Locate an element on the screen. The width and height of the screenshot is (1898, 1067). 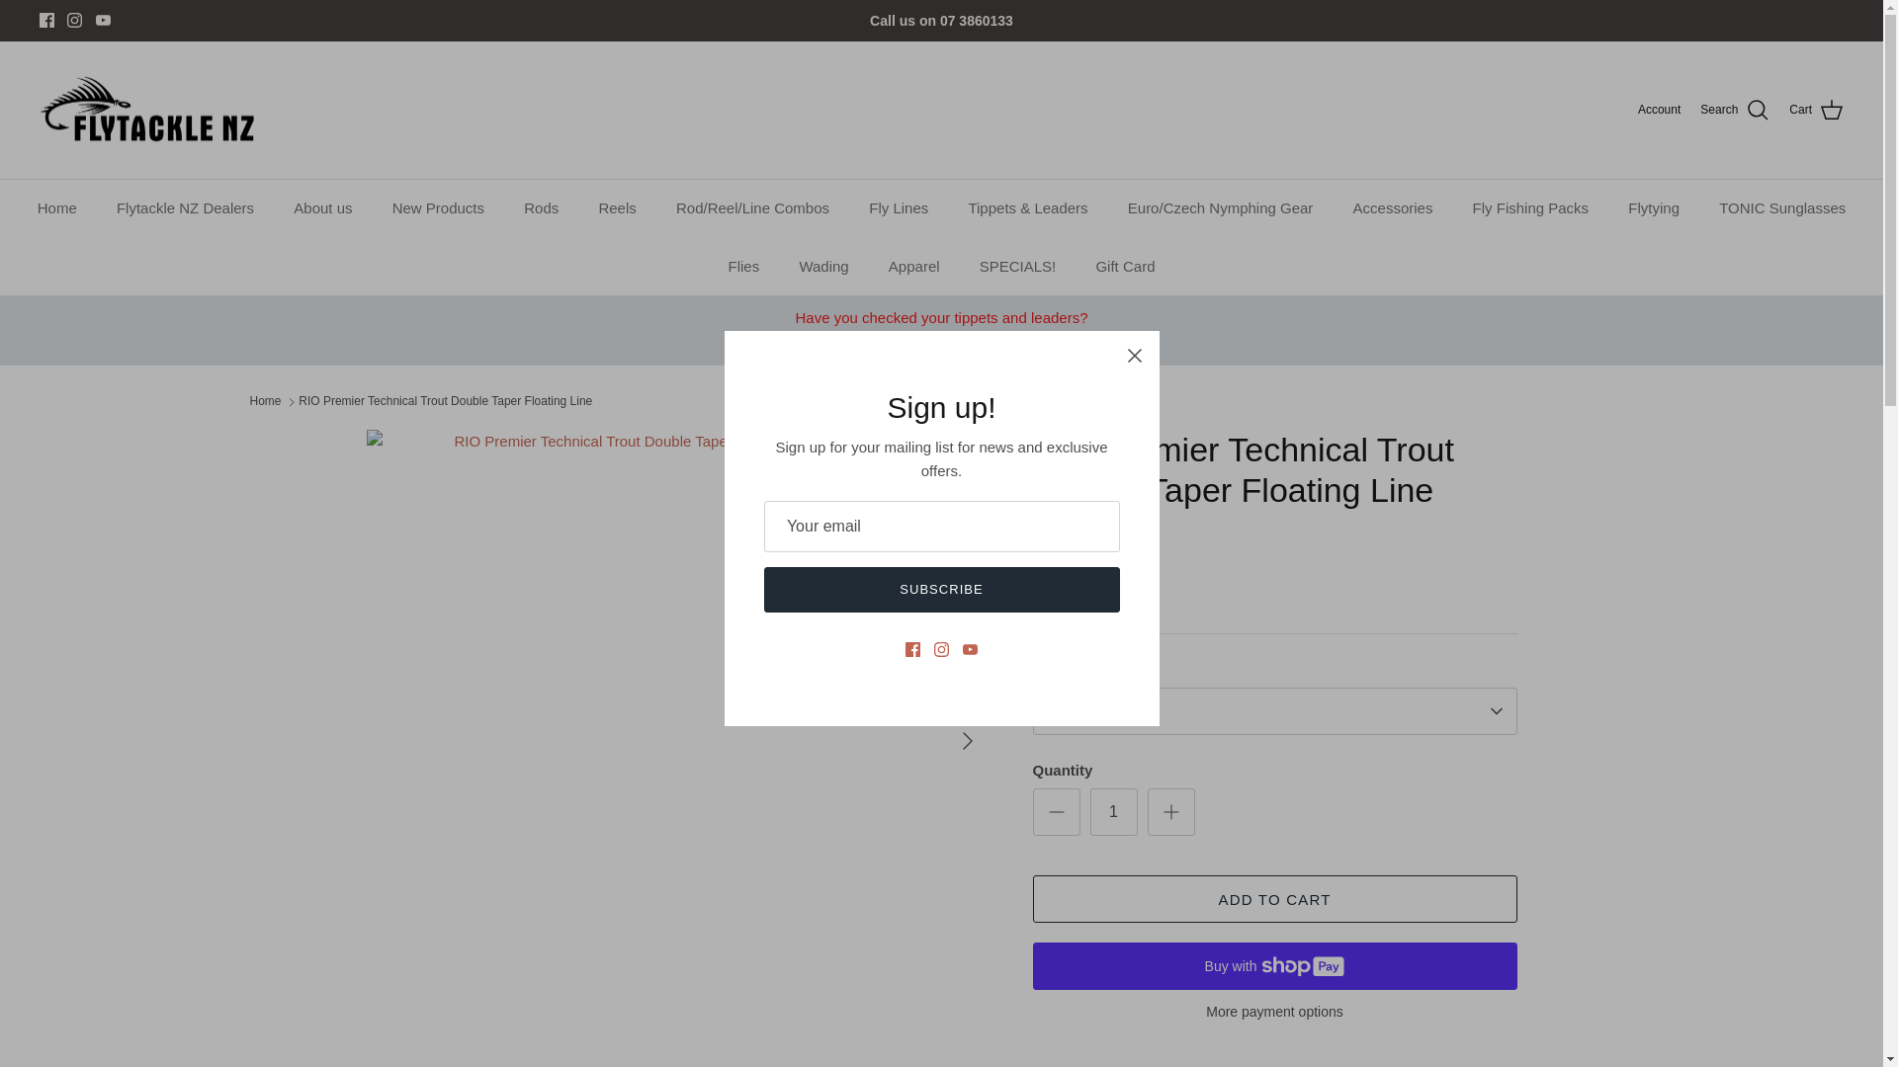
Cart is located at coordinates (1816, 111).